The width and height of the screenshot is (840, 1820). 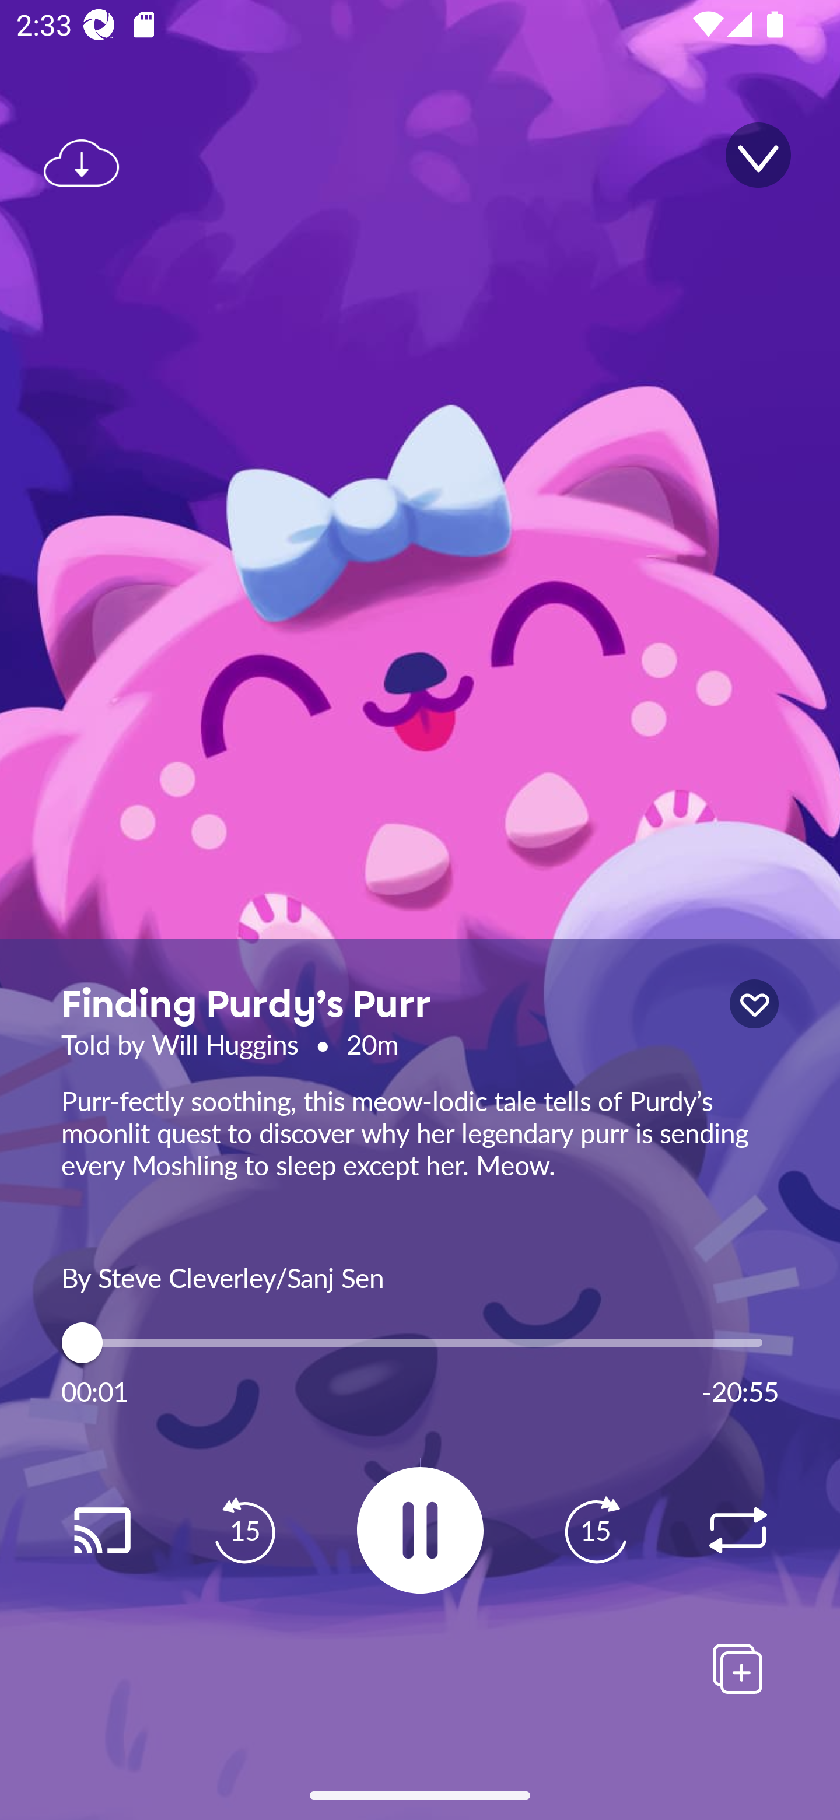 I want to click on By Steve Cleverley/Sanj Sen, so click(x=420, y=1276).